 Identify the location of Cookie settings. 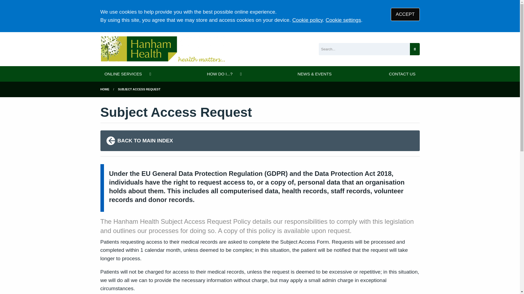
(343, 20).